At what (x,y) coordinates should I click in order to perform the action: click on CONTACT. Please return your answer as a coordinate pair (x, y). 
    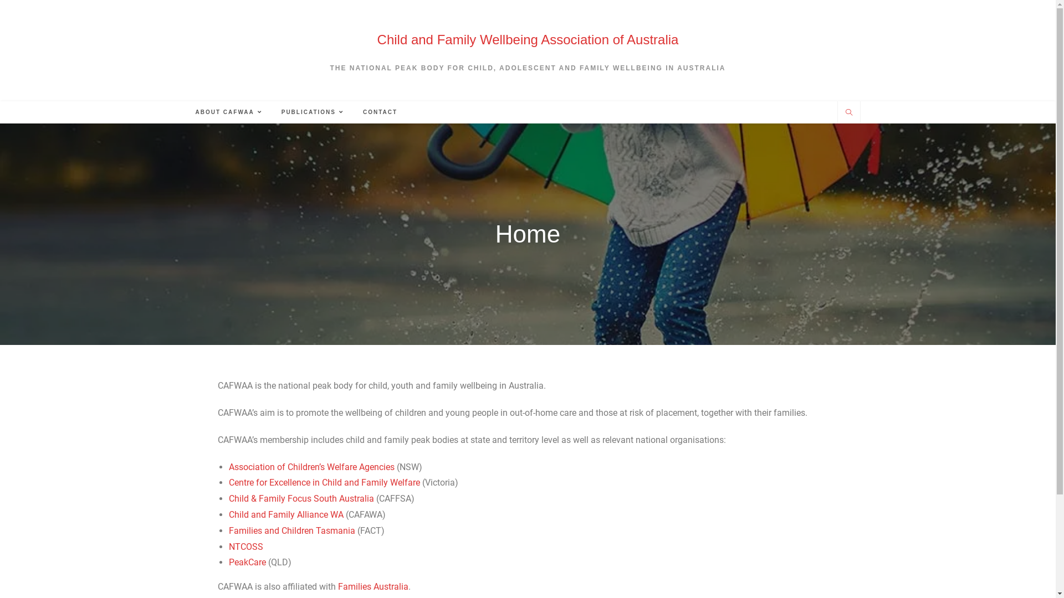
    Looking at the image, I should click on (380, 112).